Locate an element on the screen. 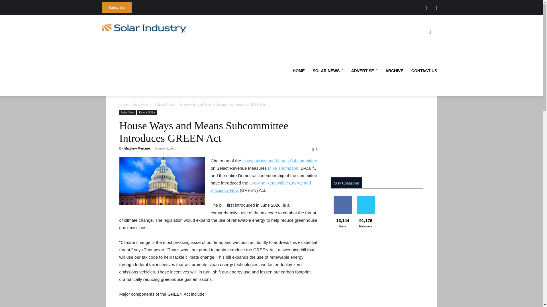 The image size is (547, 307). Solar Industry is located at coordinates (144, 28).